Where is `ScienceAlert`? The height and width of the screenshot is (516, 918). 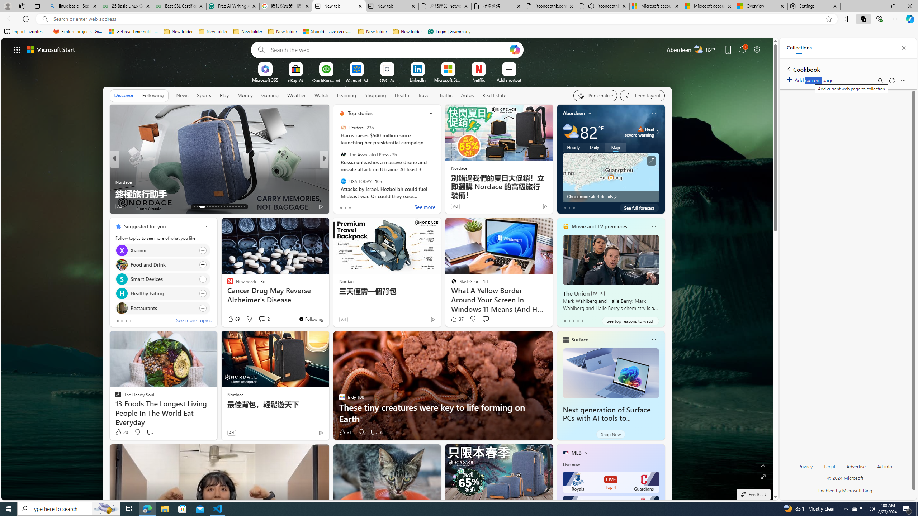 ScienceAlert is located at coordinates (339, 171).